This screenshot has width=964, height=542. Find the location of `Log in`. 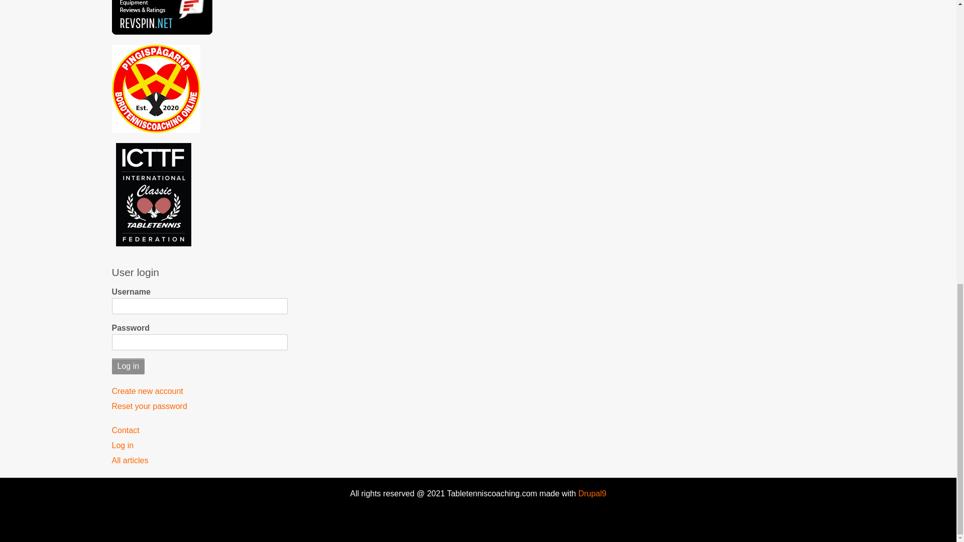

Log in is located at coordinates (128, 366).